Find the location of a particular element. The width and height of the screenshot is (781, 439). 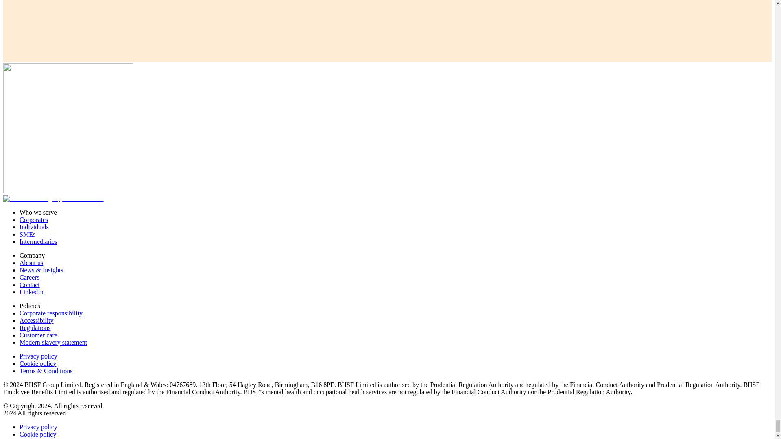

Accessibility is located at coordinates (37, 320).